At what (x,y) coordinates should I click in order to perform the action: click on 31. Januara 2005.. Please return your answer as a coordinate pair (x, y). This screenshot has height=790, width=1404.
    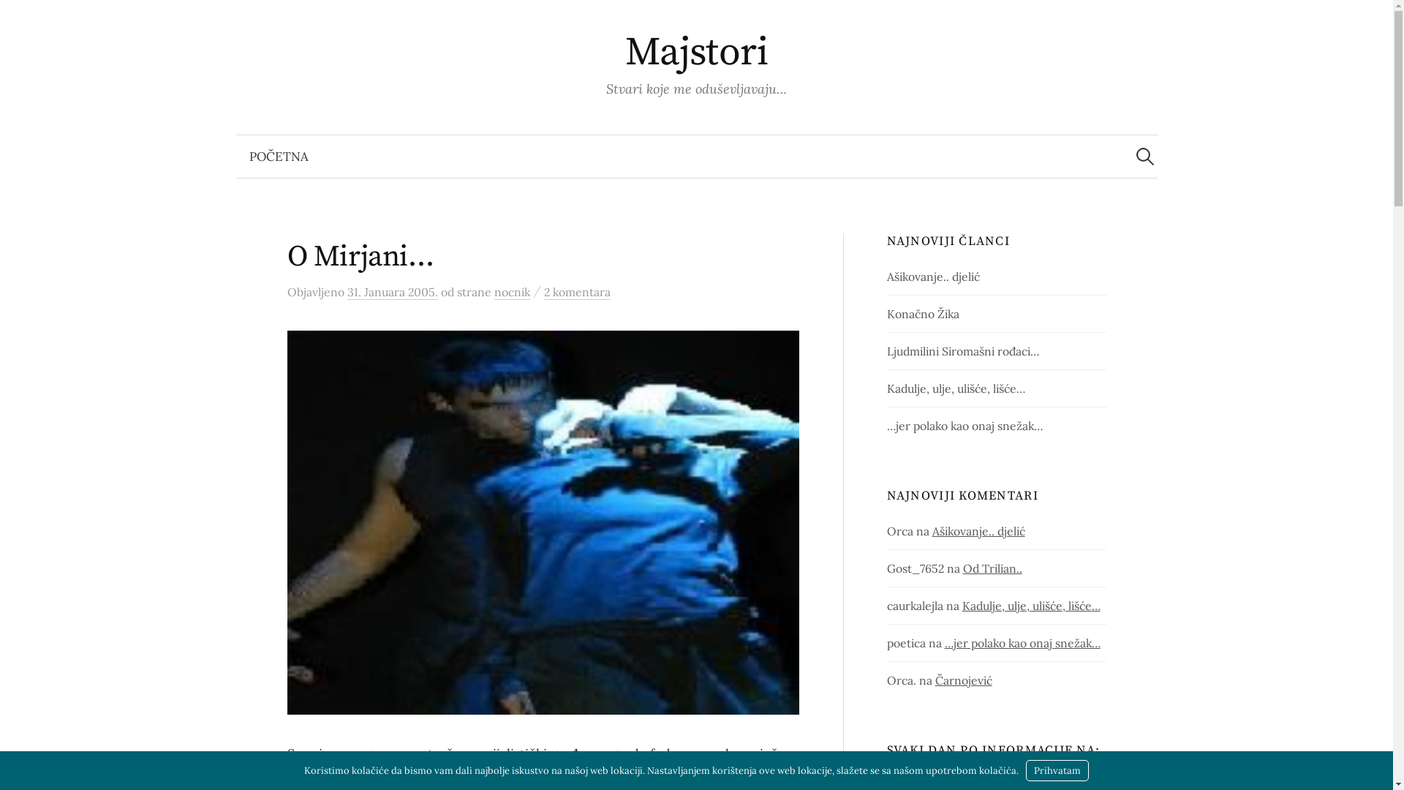
    Looking at the image, I should click on (392, 293).